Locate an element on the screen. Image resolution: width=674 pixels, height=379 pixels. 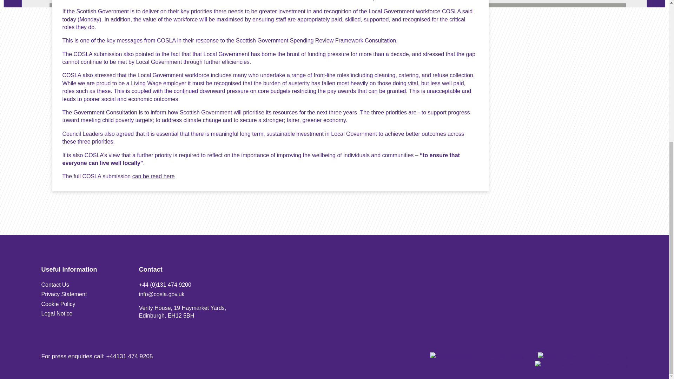
Social media icond for facebook.svg Social media icon is located at coordinates (581, 365).